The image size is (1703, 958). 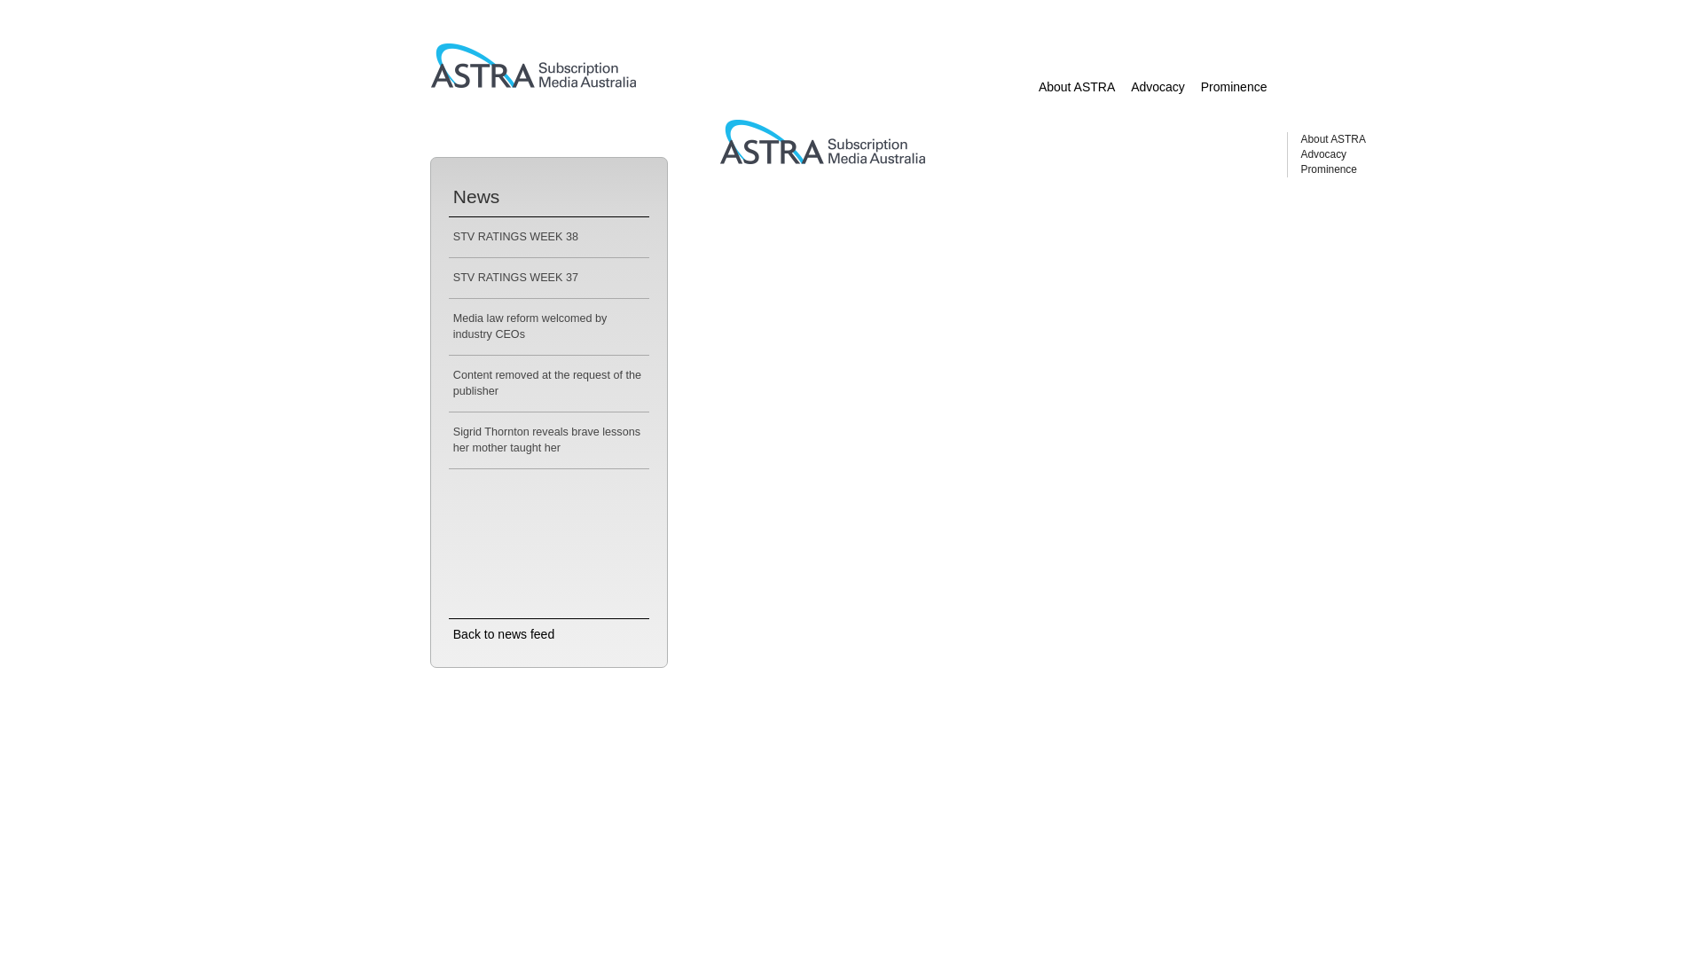 I want to click on Prominence, so click(x=1329, y=169).